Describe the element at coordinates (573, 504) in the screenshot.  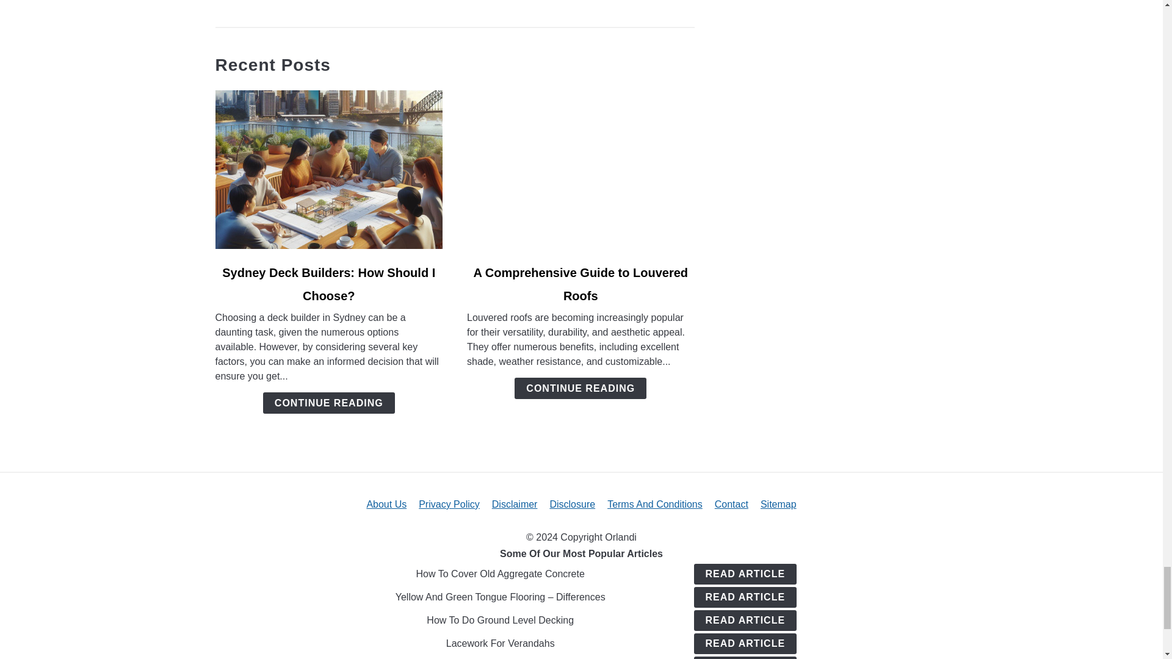
I see `Disclosure` at that location.